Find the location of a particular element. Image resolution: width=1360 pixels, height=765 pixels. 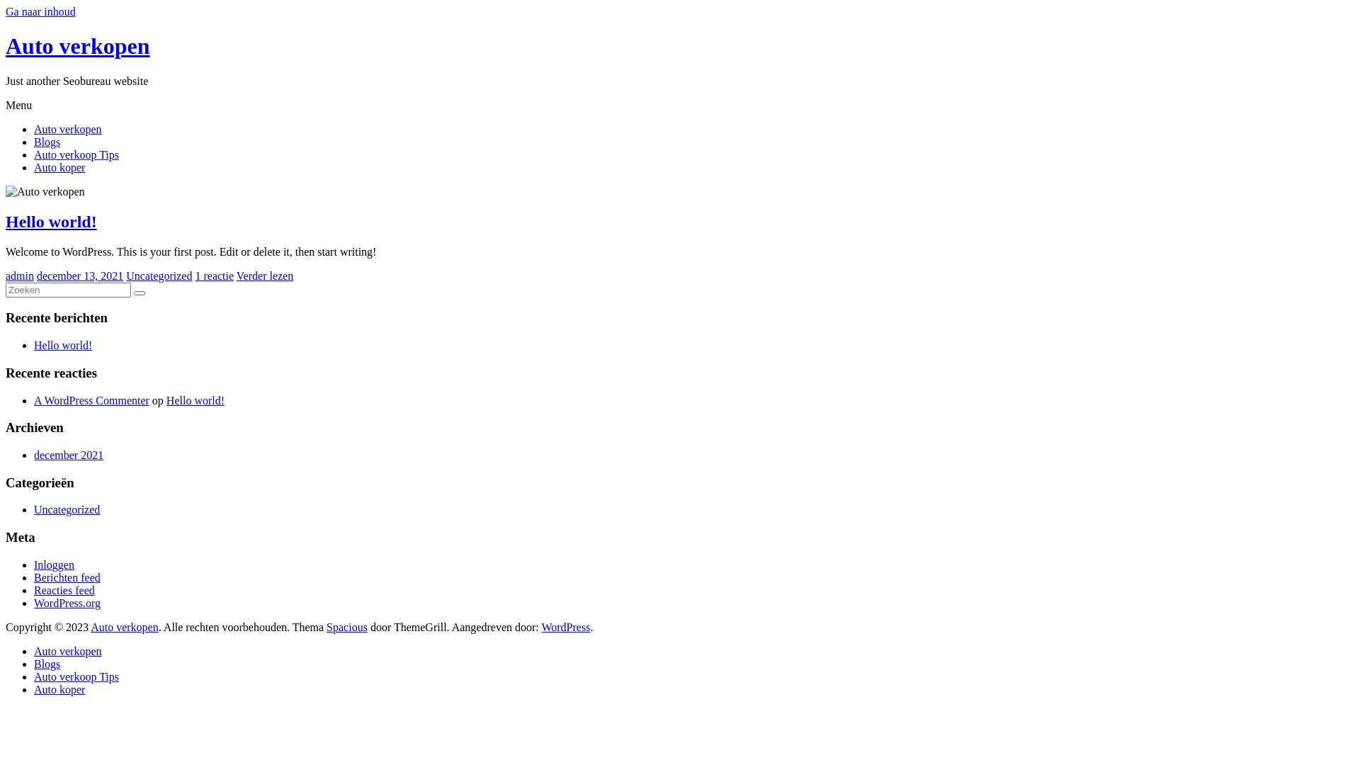

Verder lezen is located at coordinates (265, 276).